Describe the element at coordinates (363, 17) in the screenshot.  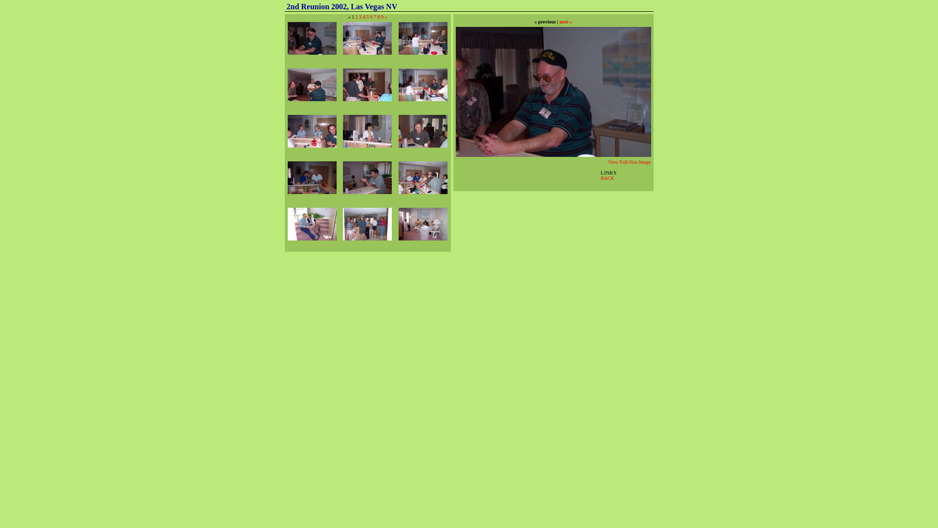
I see `4` at that location.